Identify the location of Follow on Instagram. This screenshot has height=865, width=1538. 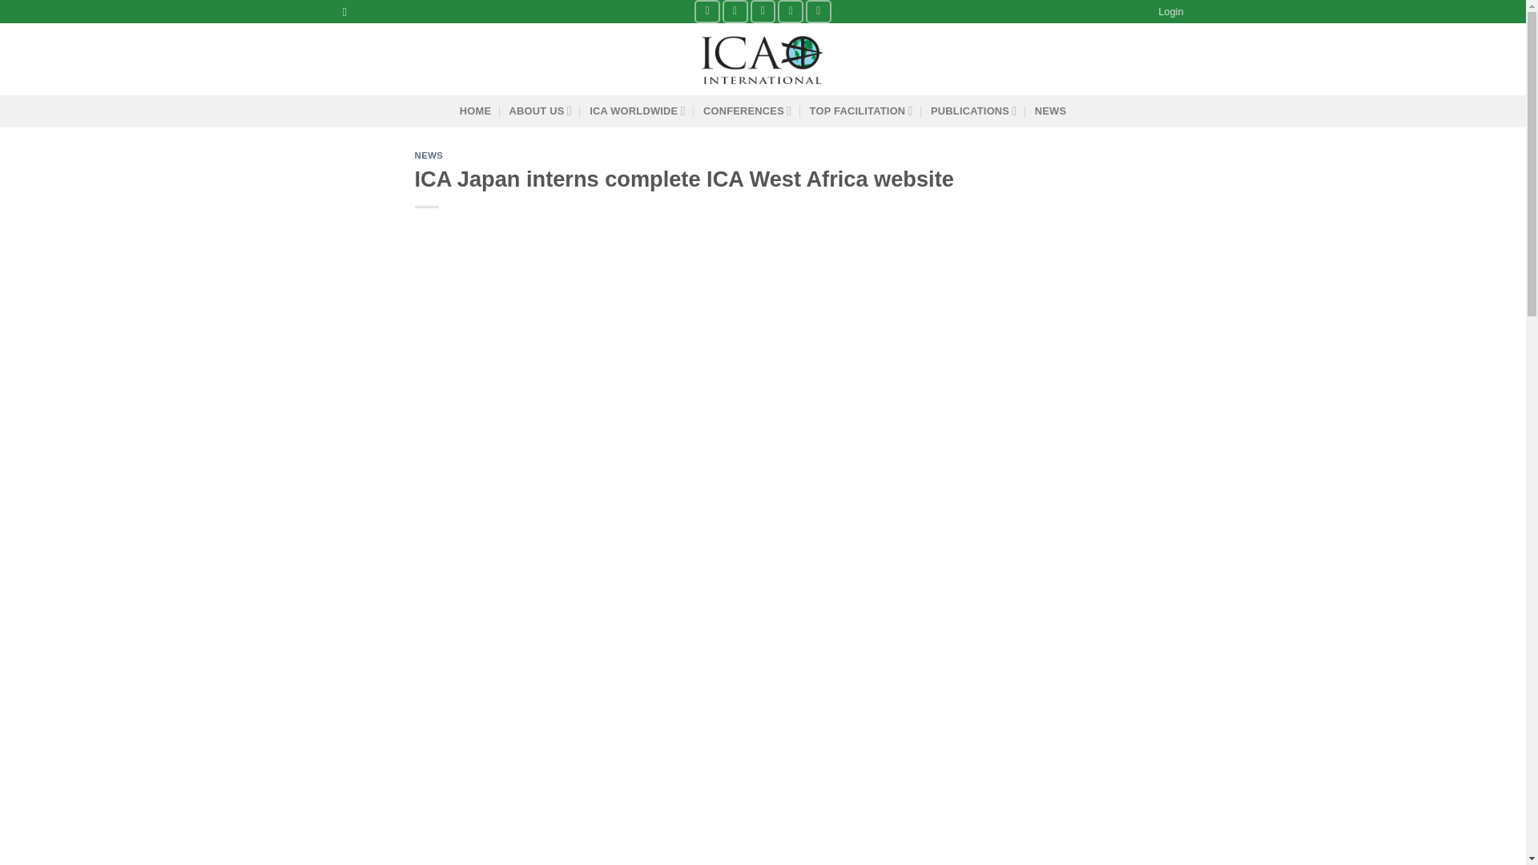
(735, 11).